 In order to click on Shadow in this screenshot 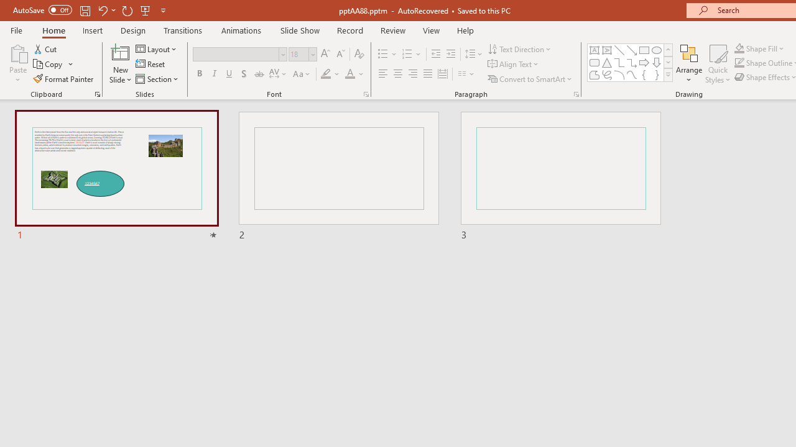, I will do `click(244, 74)`.